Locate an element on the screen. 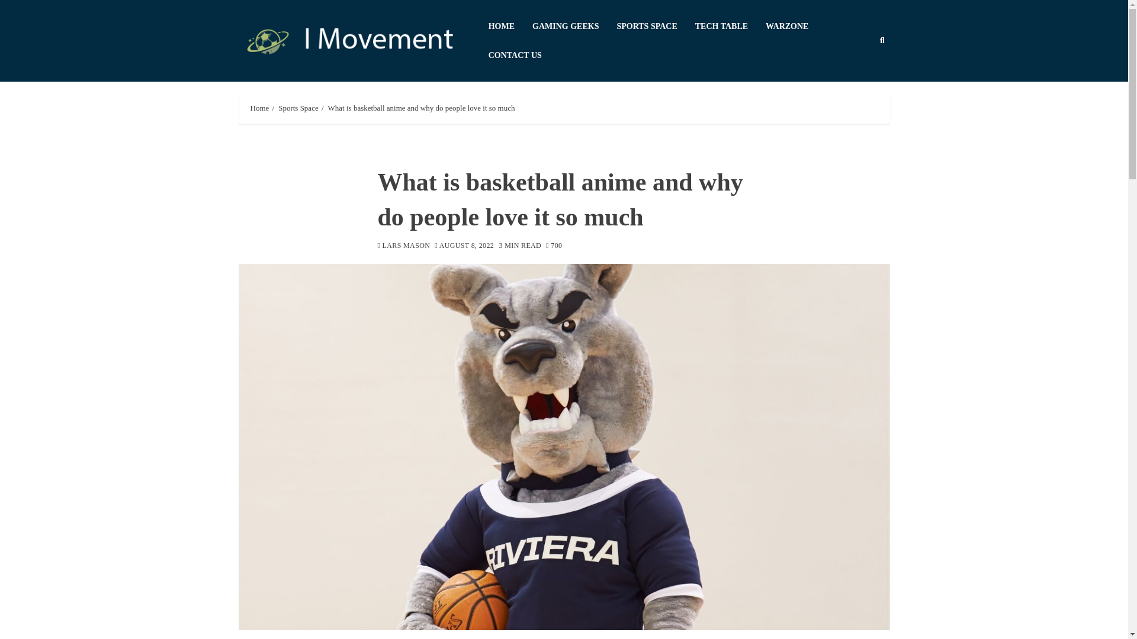 This screenshot has height=639, width=1137. GAMING GEEKS is located at coordinates (574, 26).